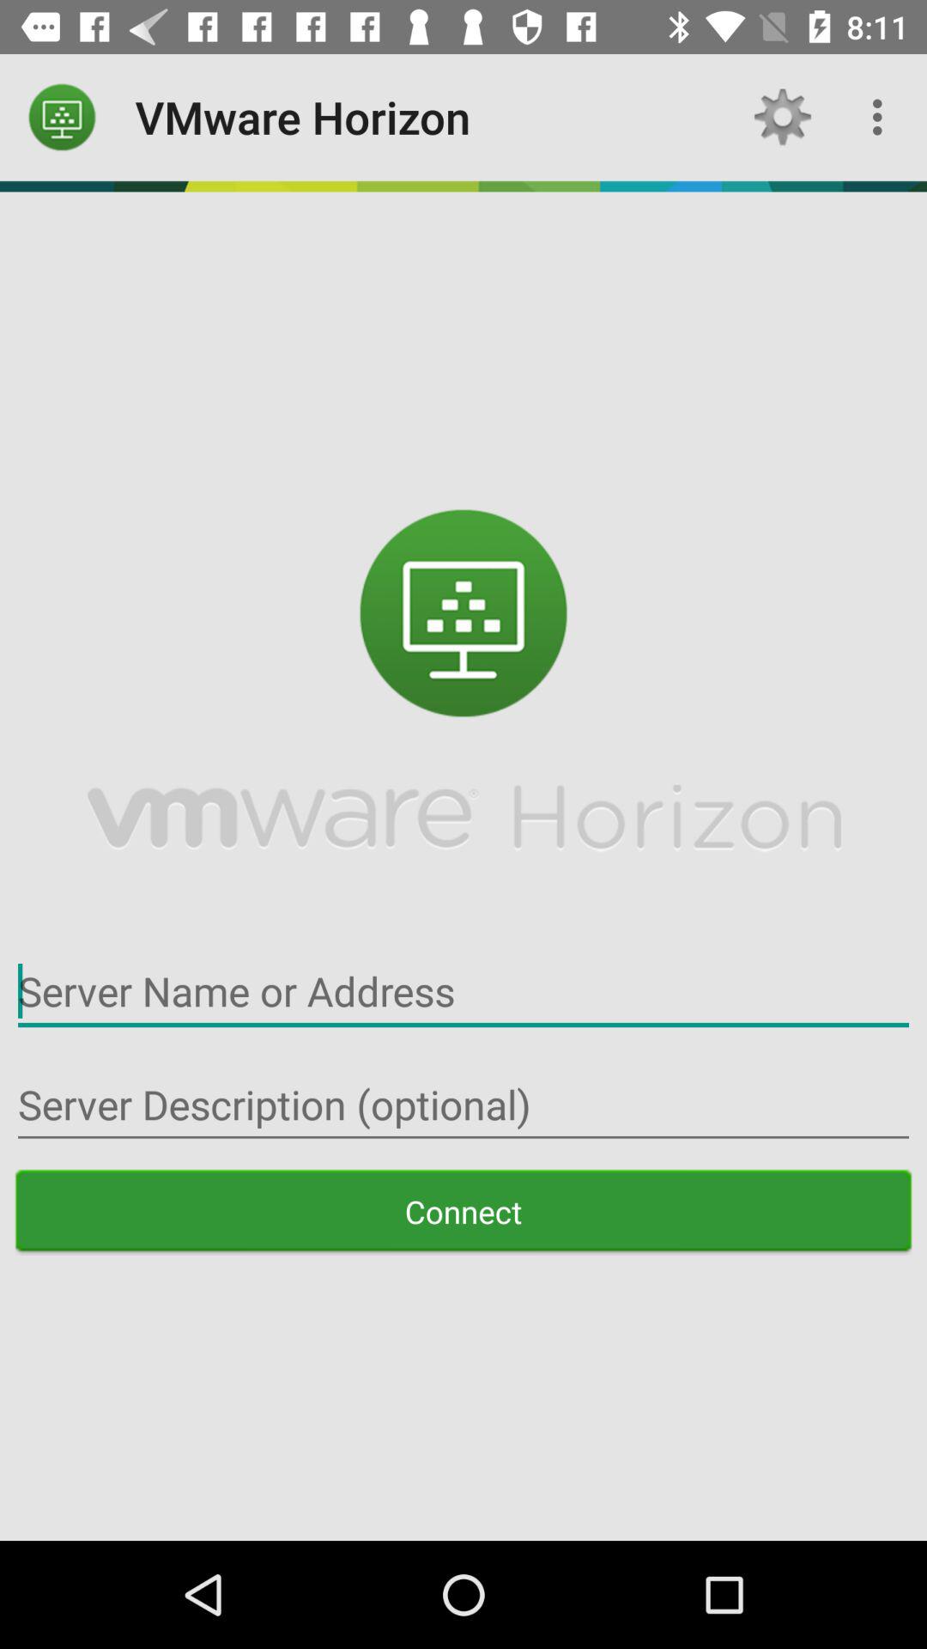  What do you see at coordinates (463, 1211) in the screenshot?
I see `open the connect item` at bounding box center [463, 1211].